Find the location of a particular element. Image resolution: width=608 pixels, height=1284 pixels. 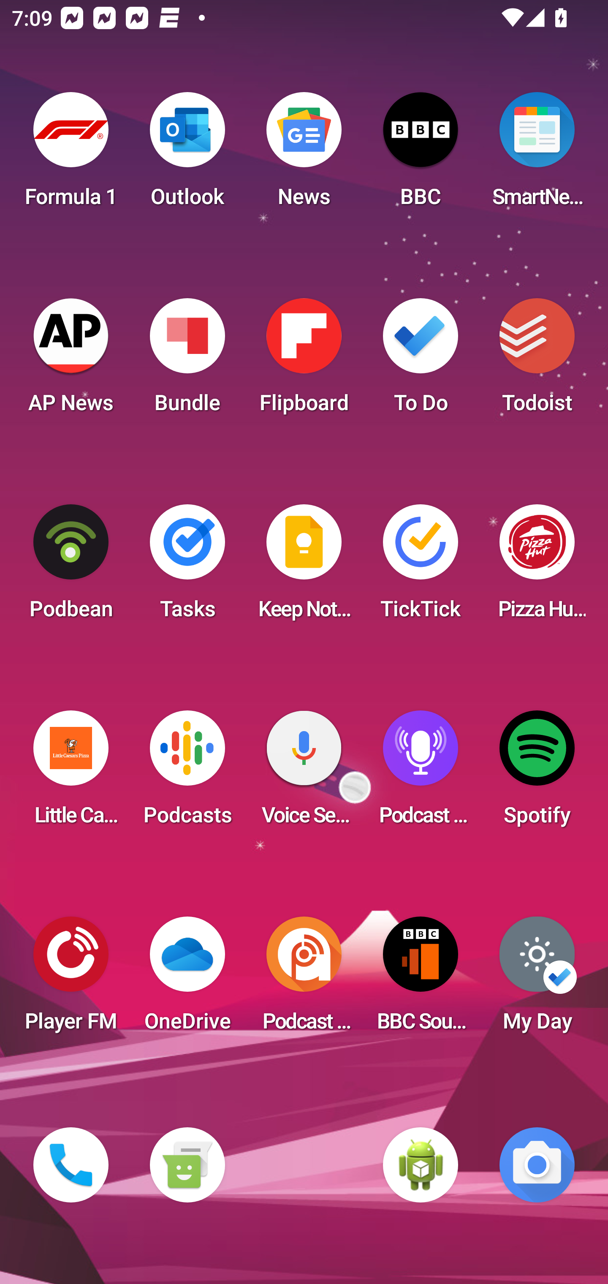

News is located at coordinates (304, 155).